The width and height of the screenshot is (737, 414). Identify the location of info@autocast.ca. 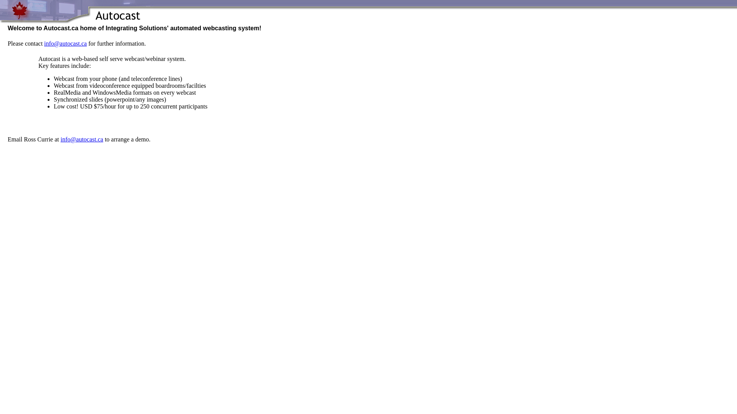
(82, 140).